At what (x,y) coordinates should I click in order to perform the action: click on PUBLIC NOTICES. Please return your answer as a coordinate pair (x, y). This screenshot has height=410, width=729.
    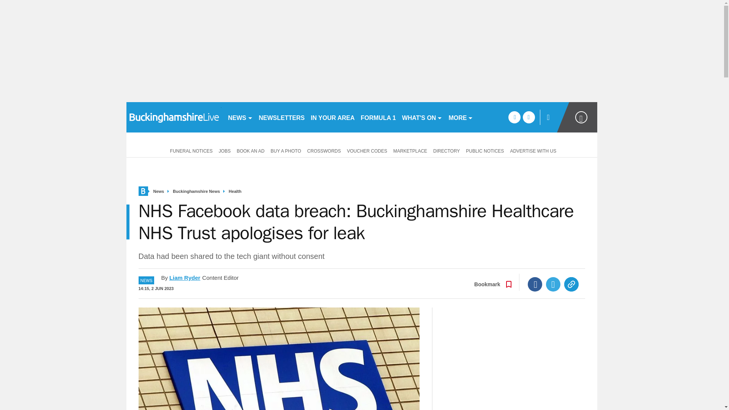
    Looking at the image, I should click on (484, 150).